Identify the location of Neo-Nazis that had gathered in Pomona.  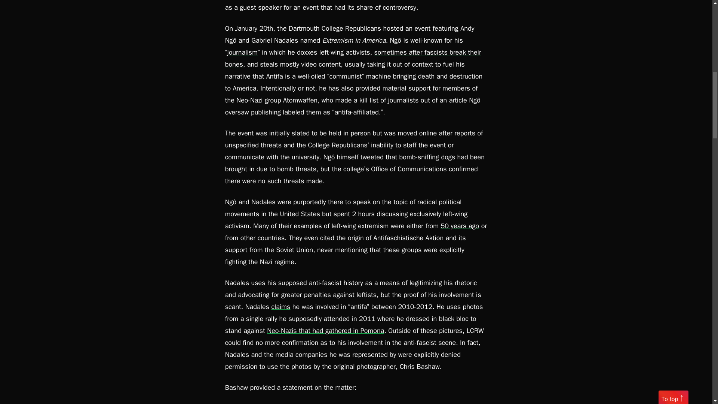
(325, 331).